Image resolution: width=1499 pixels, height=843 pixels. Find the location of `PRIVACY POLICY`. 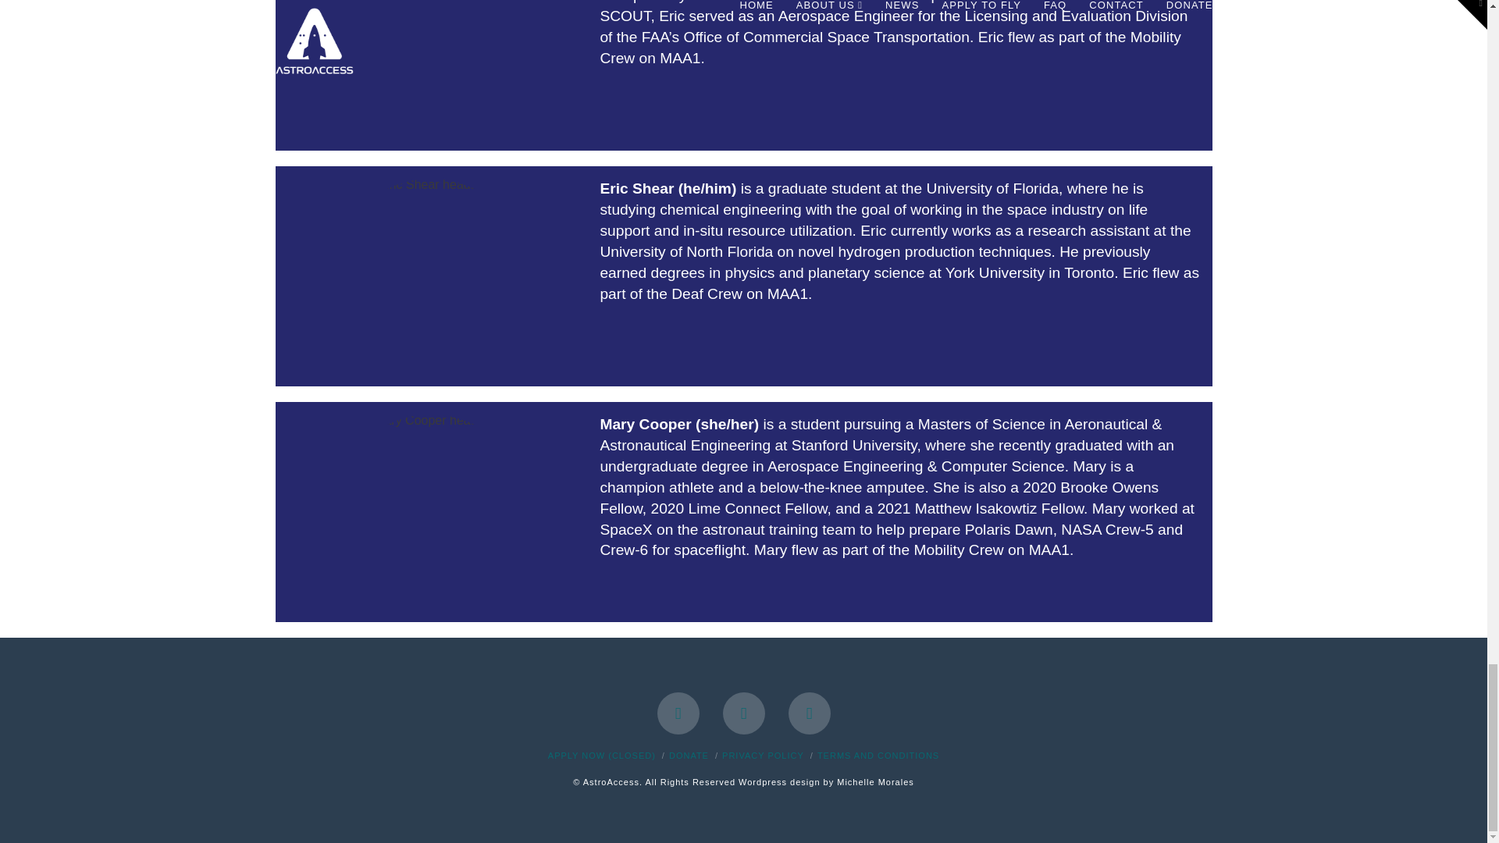

PRIVACY POLICY is located at coordinates (763, 756).